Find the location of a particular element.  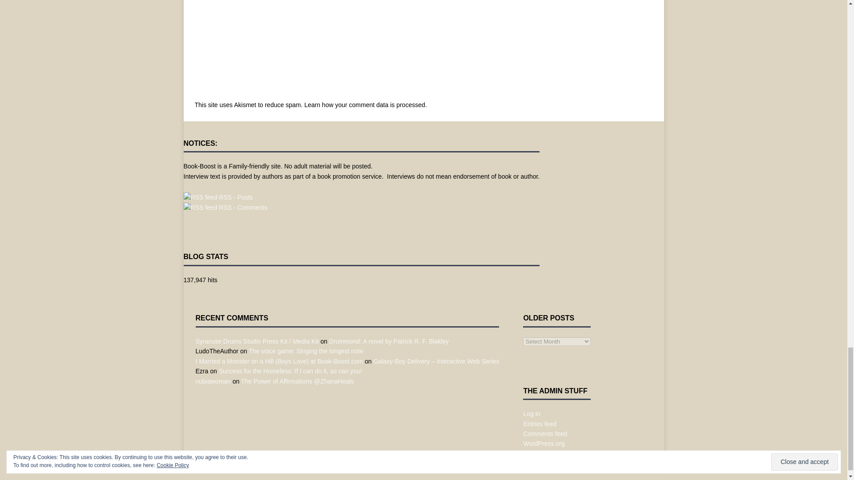

Comment Form is located at coordinates (345, 49).